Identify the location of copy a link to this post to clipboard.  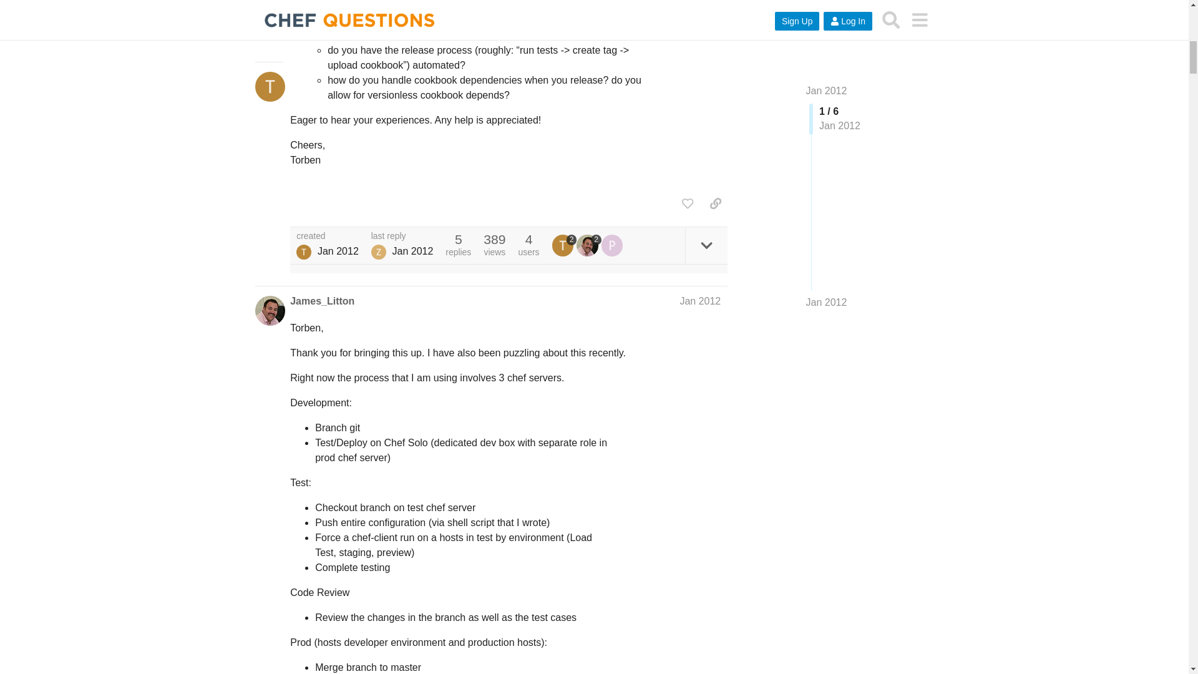
(715, 203).